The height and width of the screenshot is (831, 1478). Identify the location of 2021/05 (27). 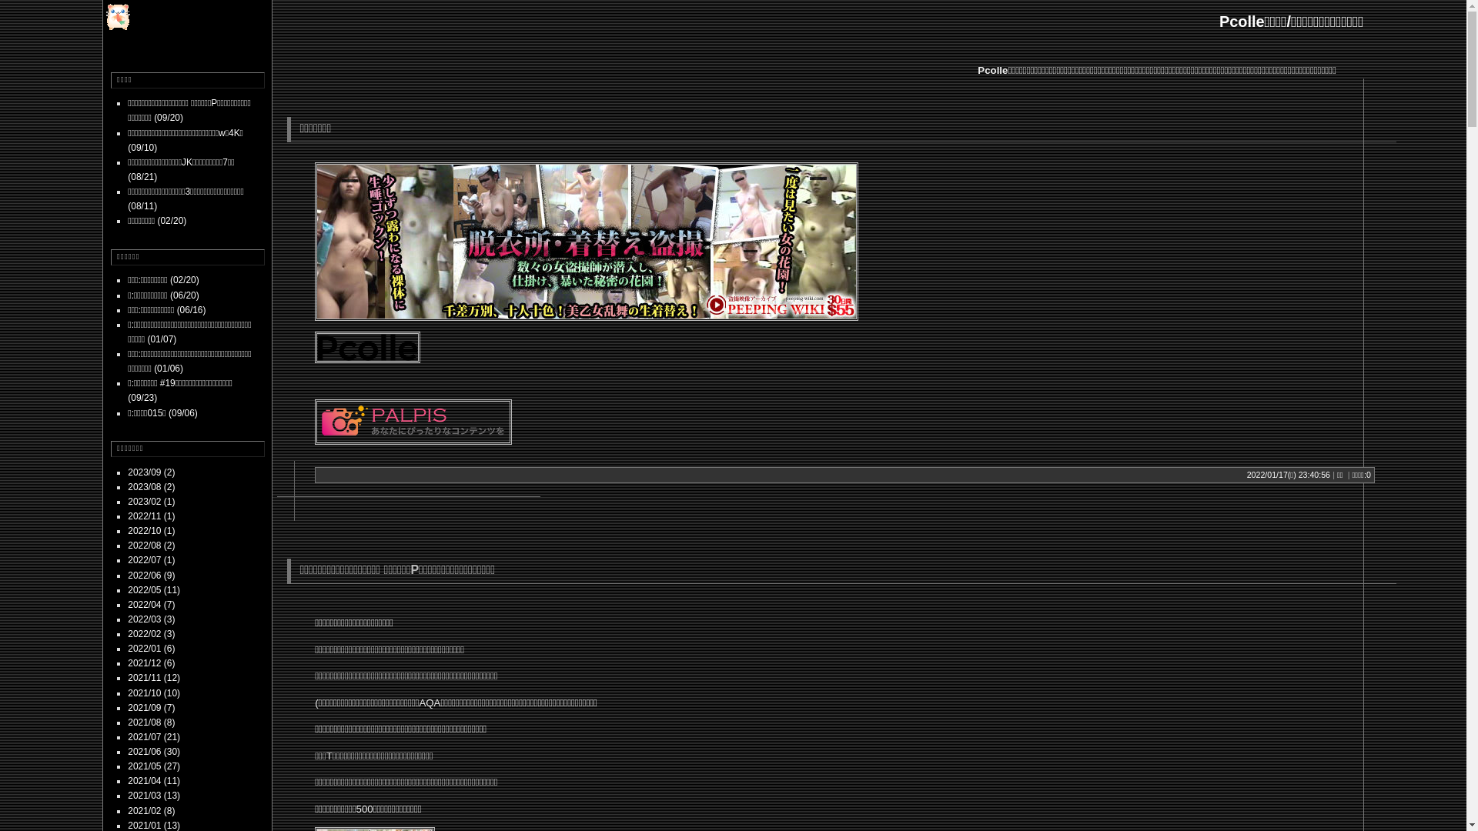
(154, 766).